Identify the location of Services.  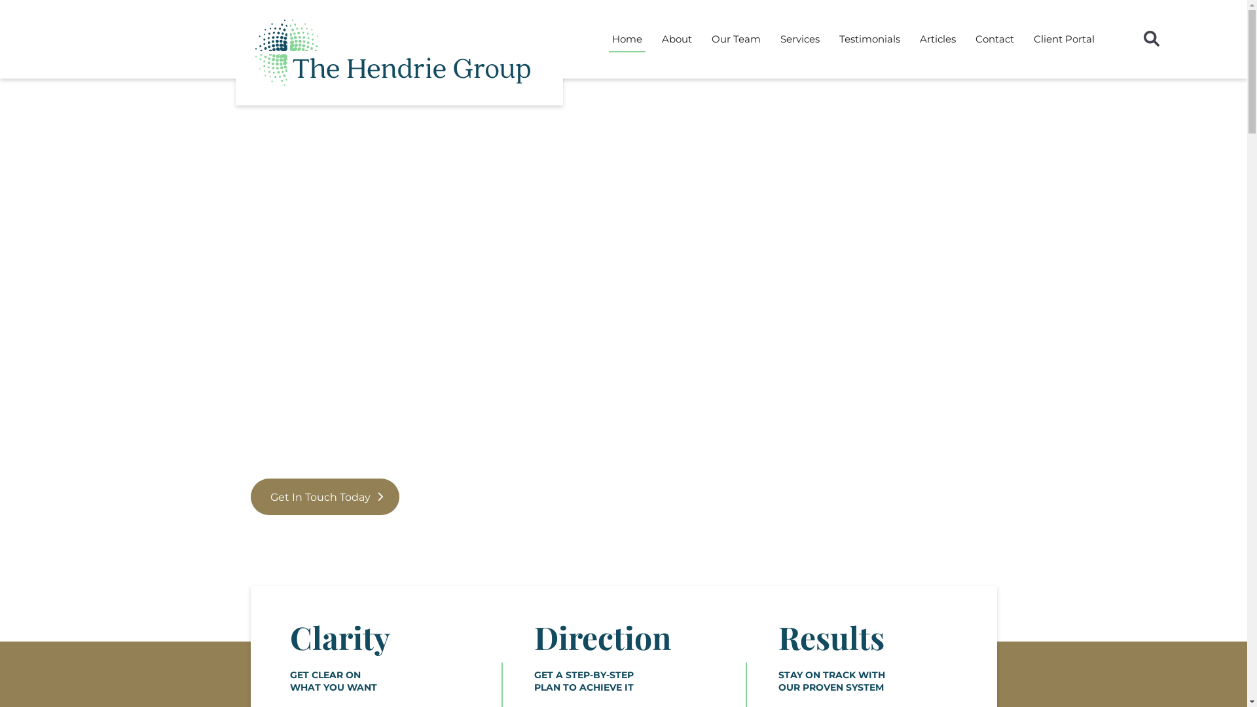
(800, 39).